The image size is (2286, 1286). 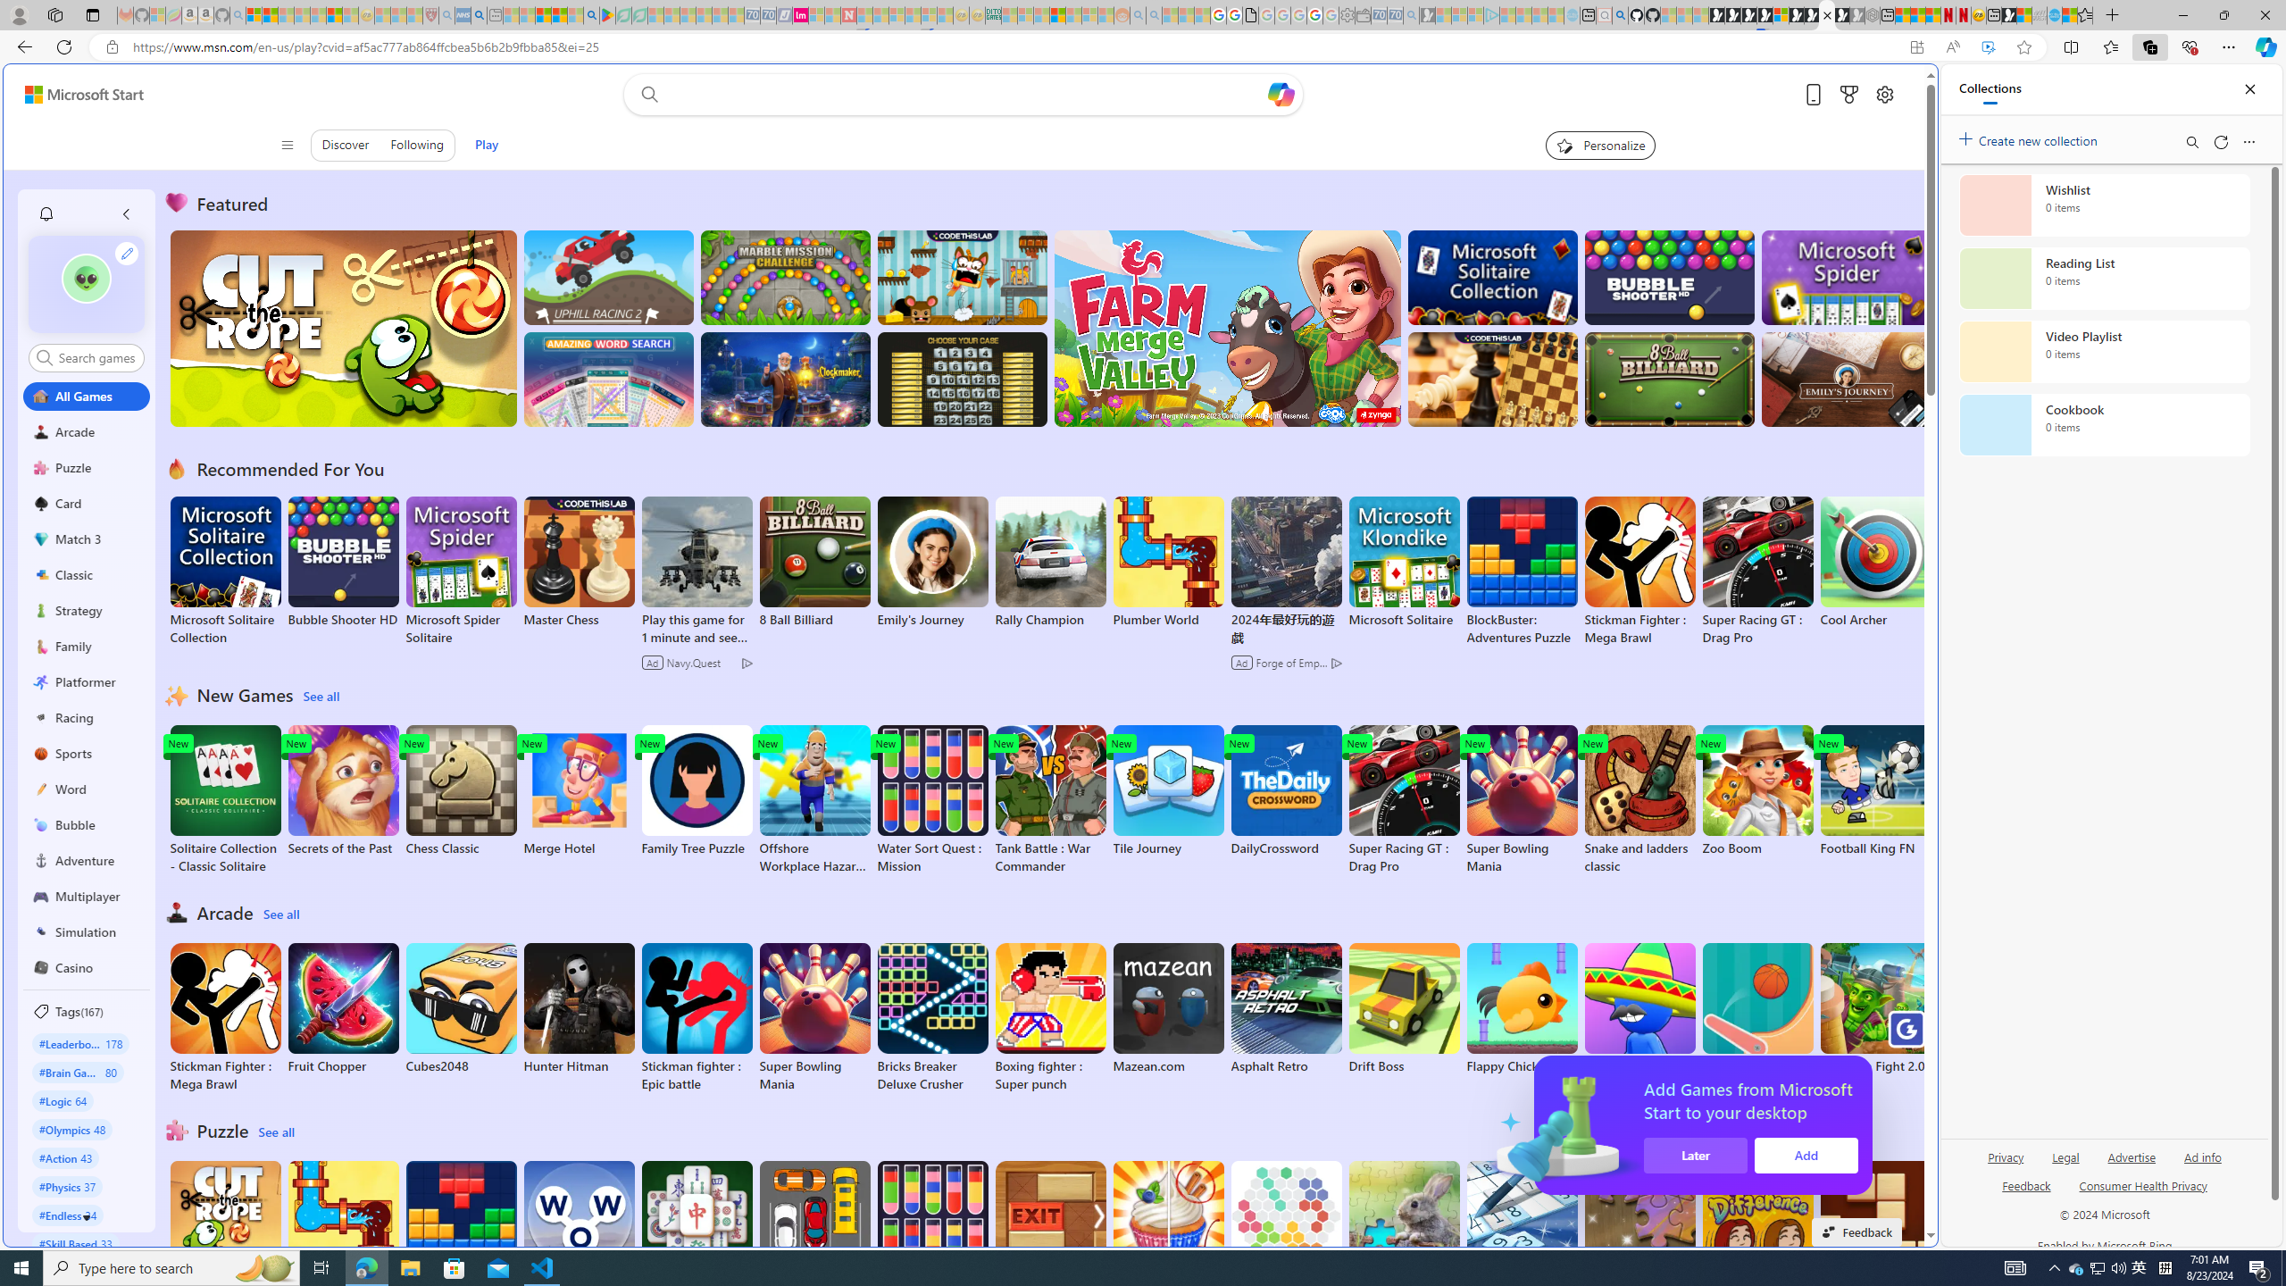 I want to click on Merge Hotel, so click(x=579, y=791).